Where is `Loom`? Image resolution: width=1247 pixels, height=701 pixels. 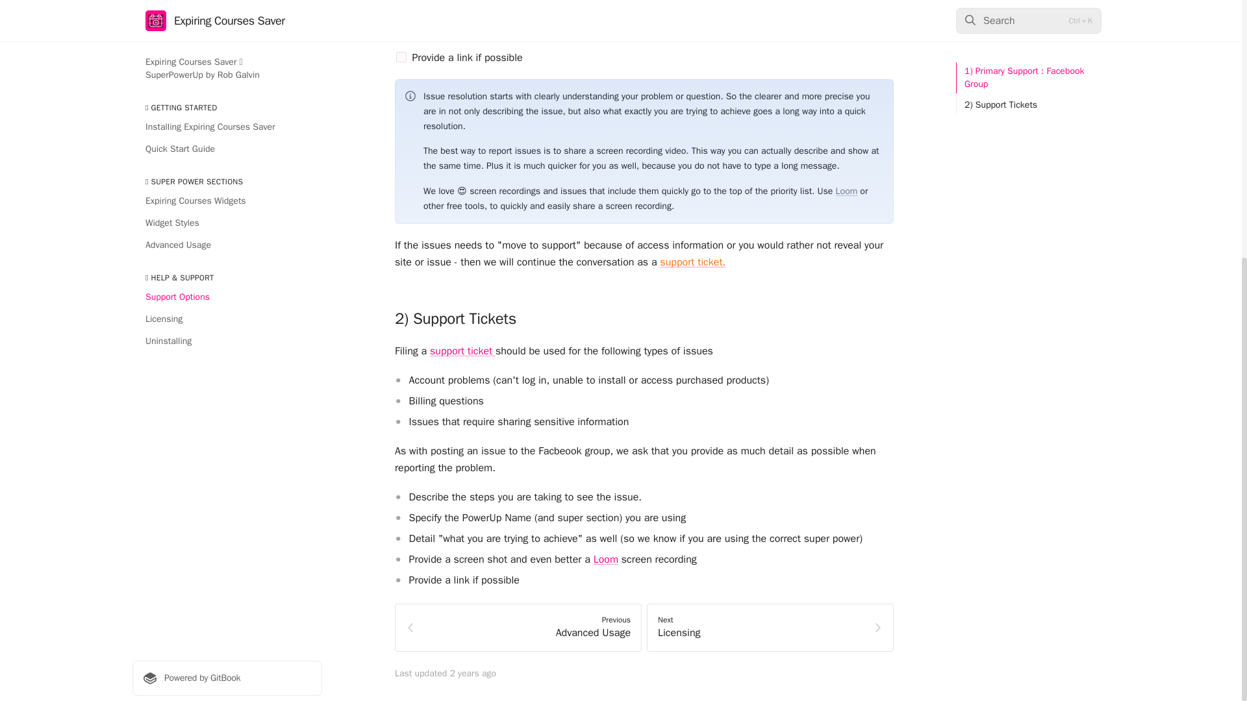 Loom is located at coordinates (401, 13).